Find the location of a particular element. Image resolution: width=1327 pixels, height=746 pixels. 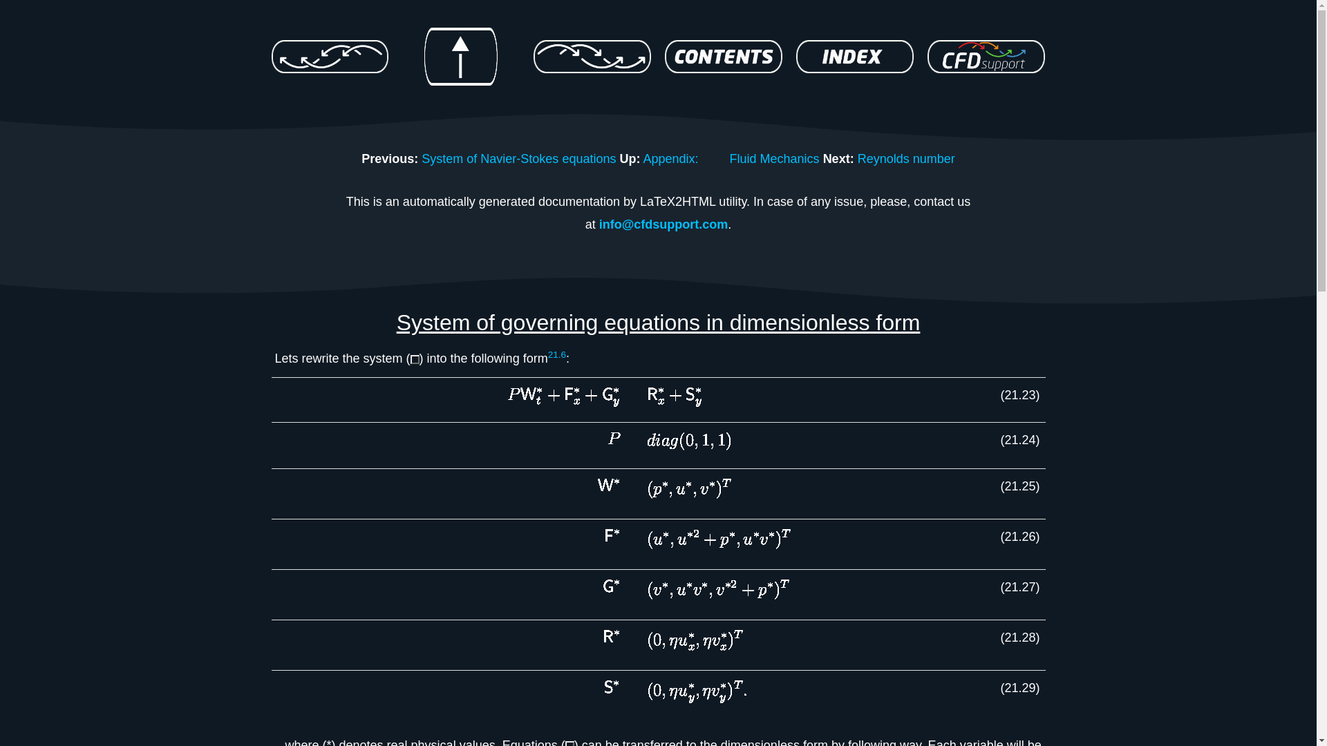

Node322 16 is located at coordinates (688, 493).